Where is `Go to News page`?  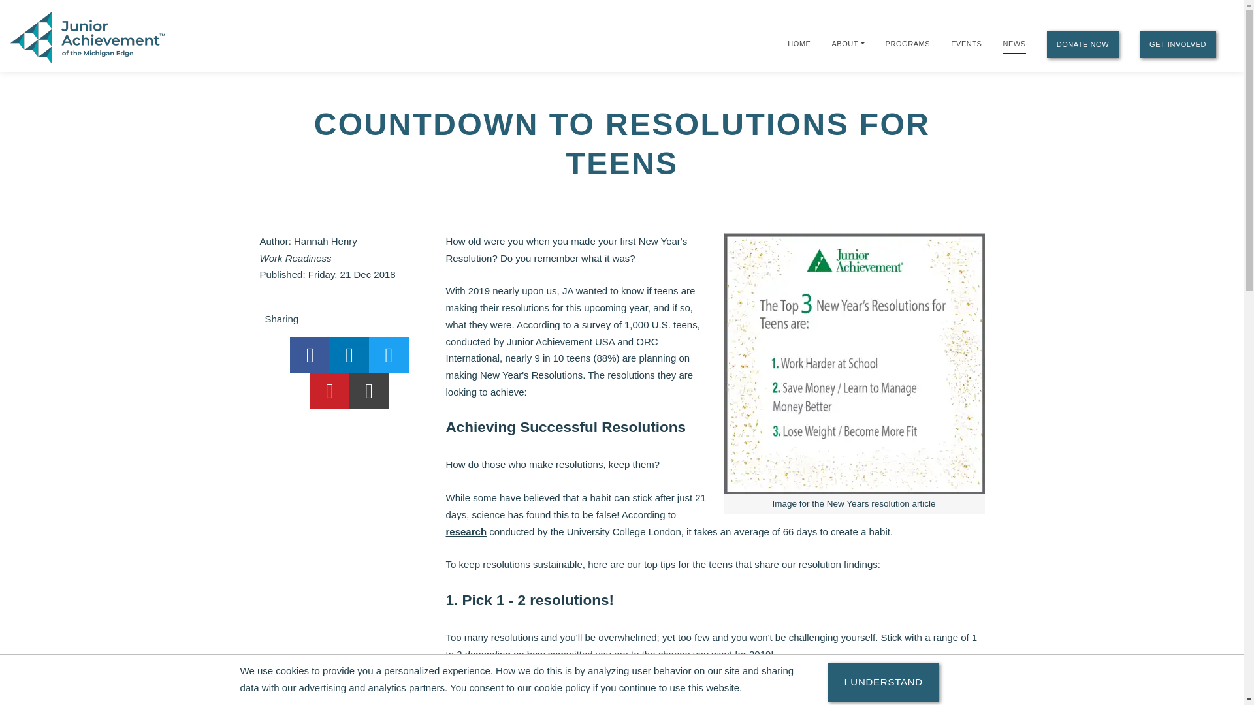
Go to News page is located at coordinates (1014, 44).